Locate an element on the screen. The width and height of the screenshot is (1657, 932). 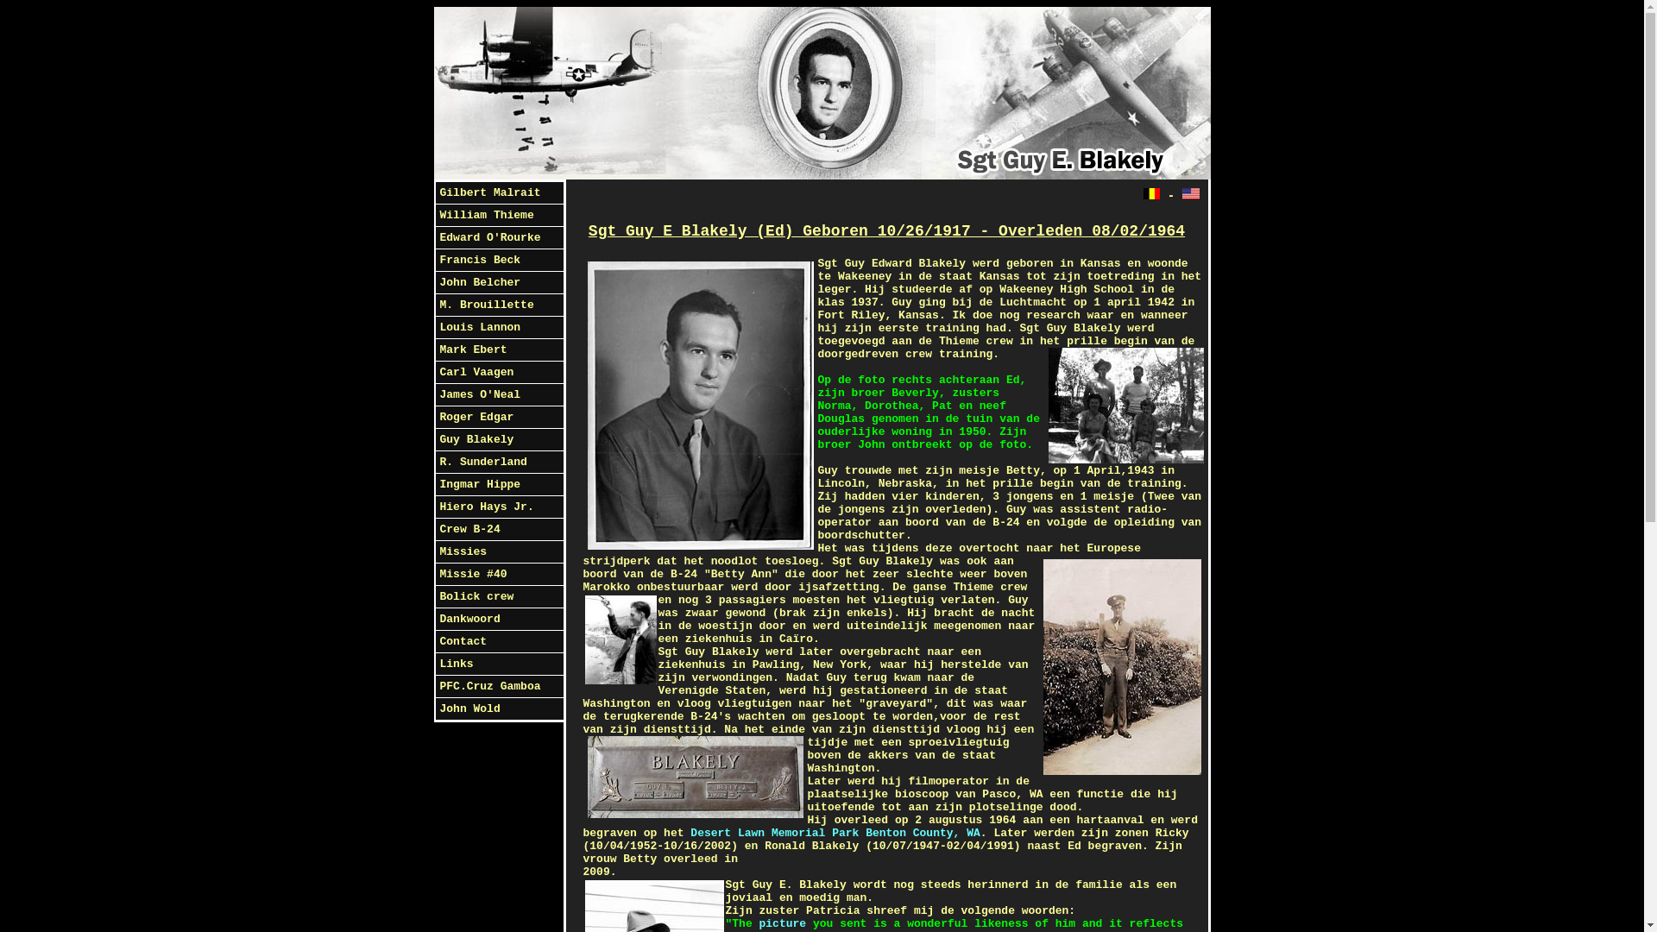
Missie #40 is located at coordinates (499, 575).